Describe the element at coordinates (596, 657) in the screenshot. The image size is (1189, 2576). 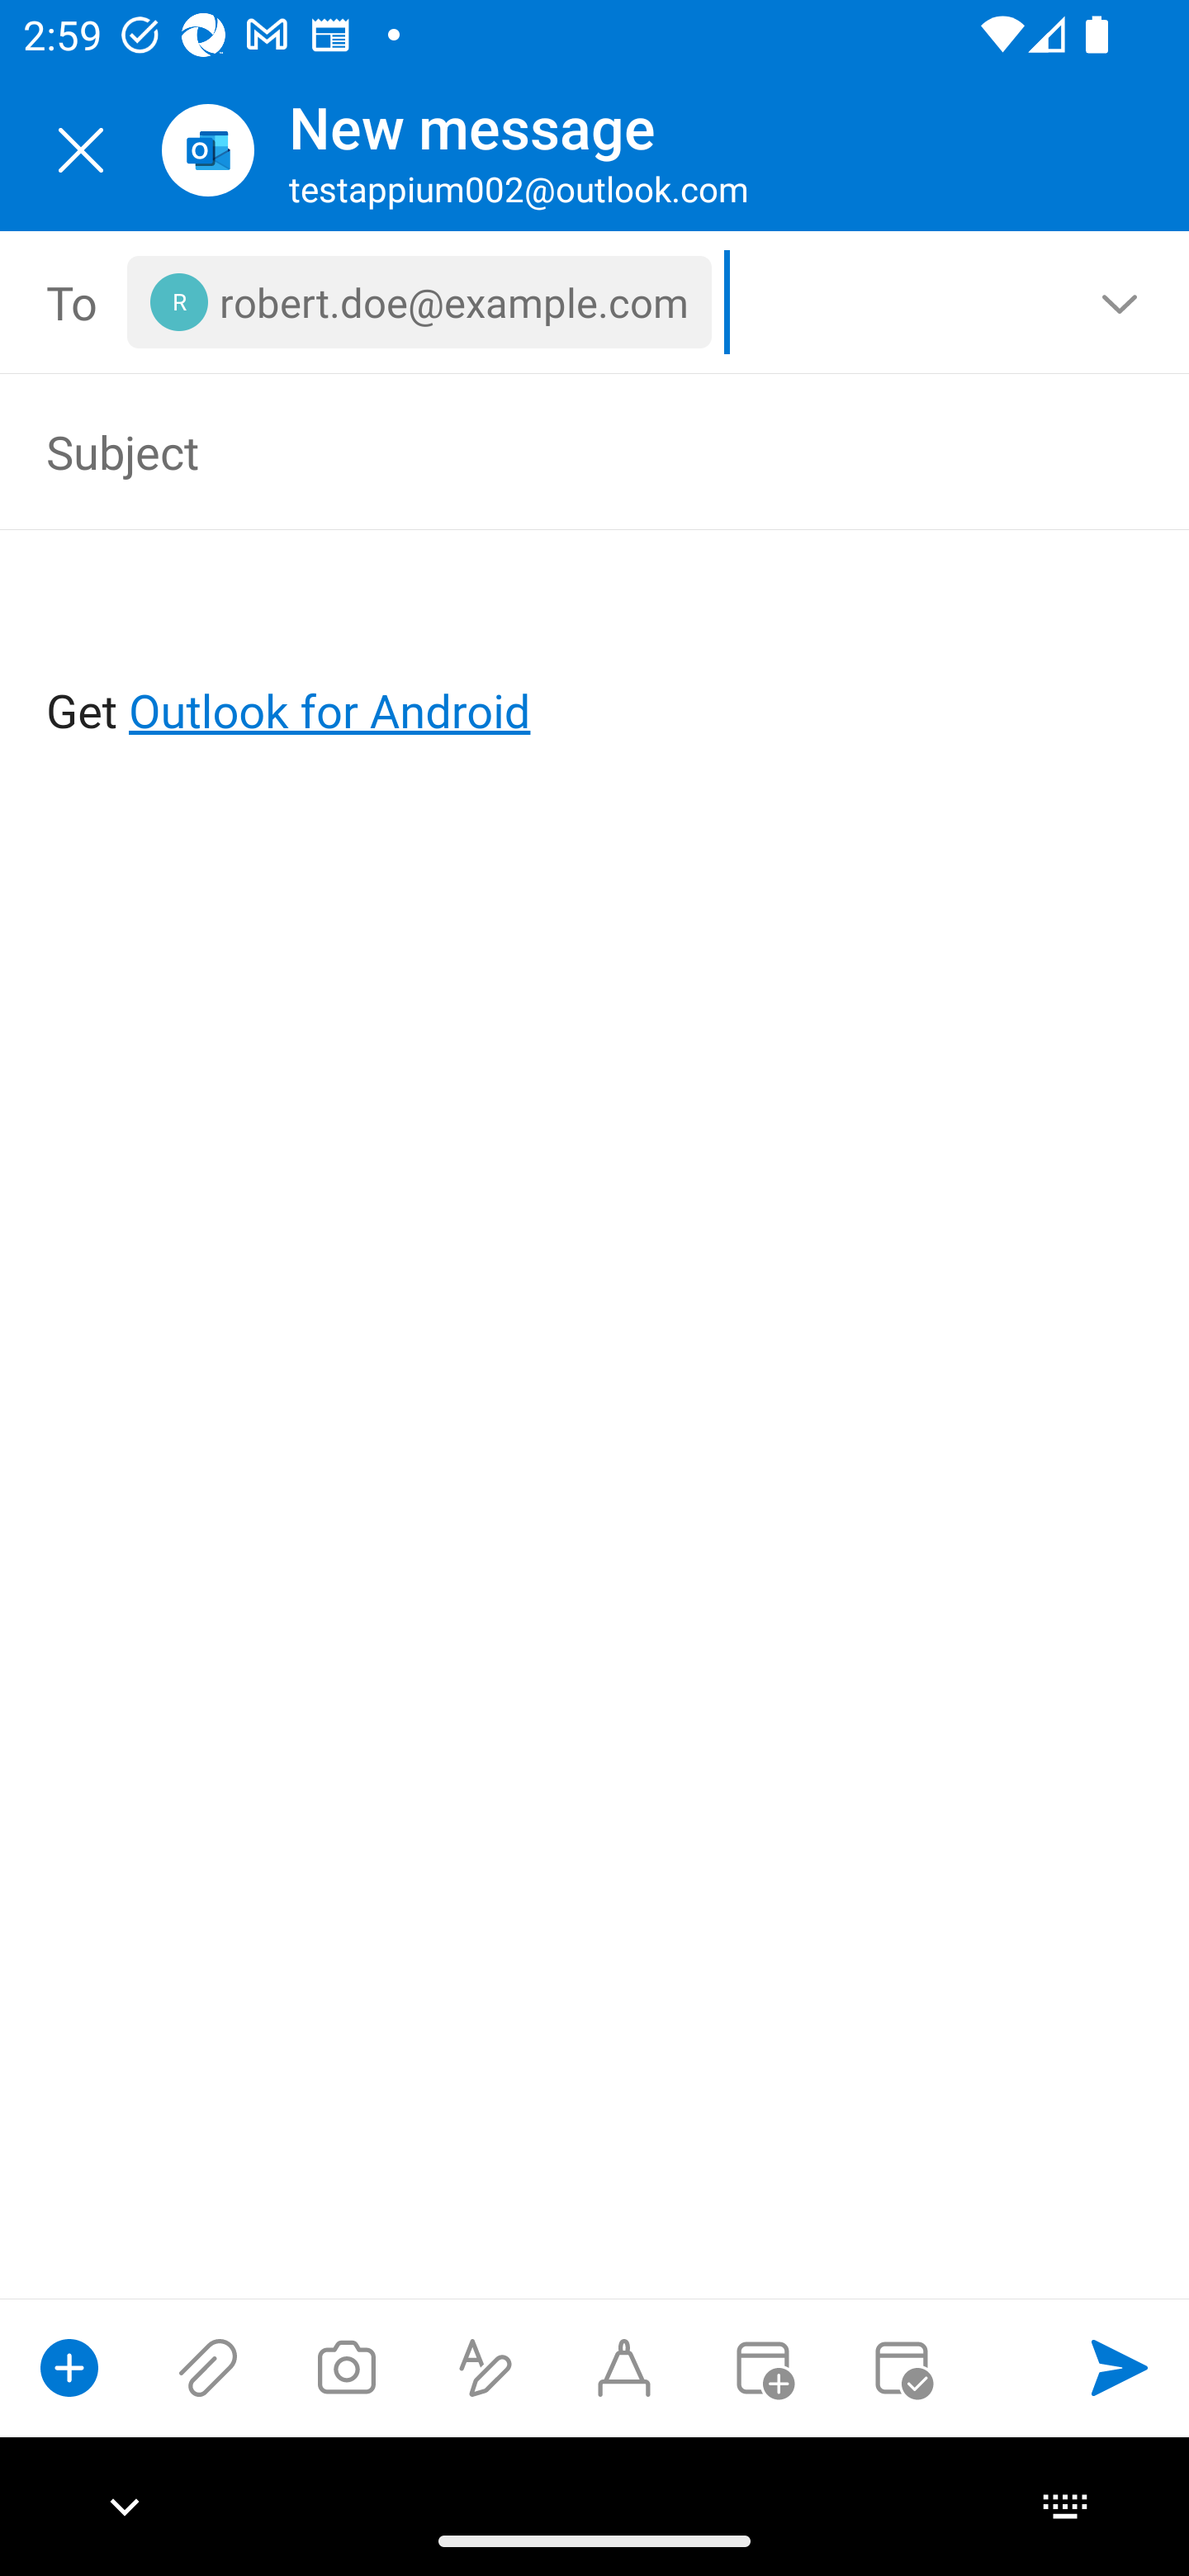
I see `

Get Outlook for Android` at that location.